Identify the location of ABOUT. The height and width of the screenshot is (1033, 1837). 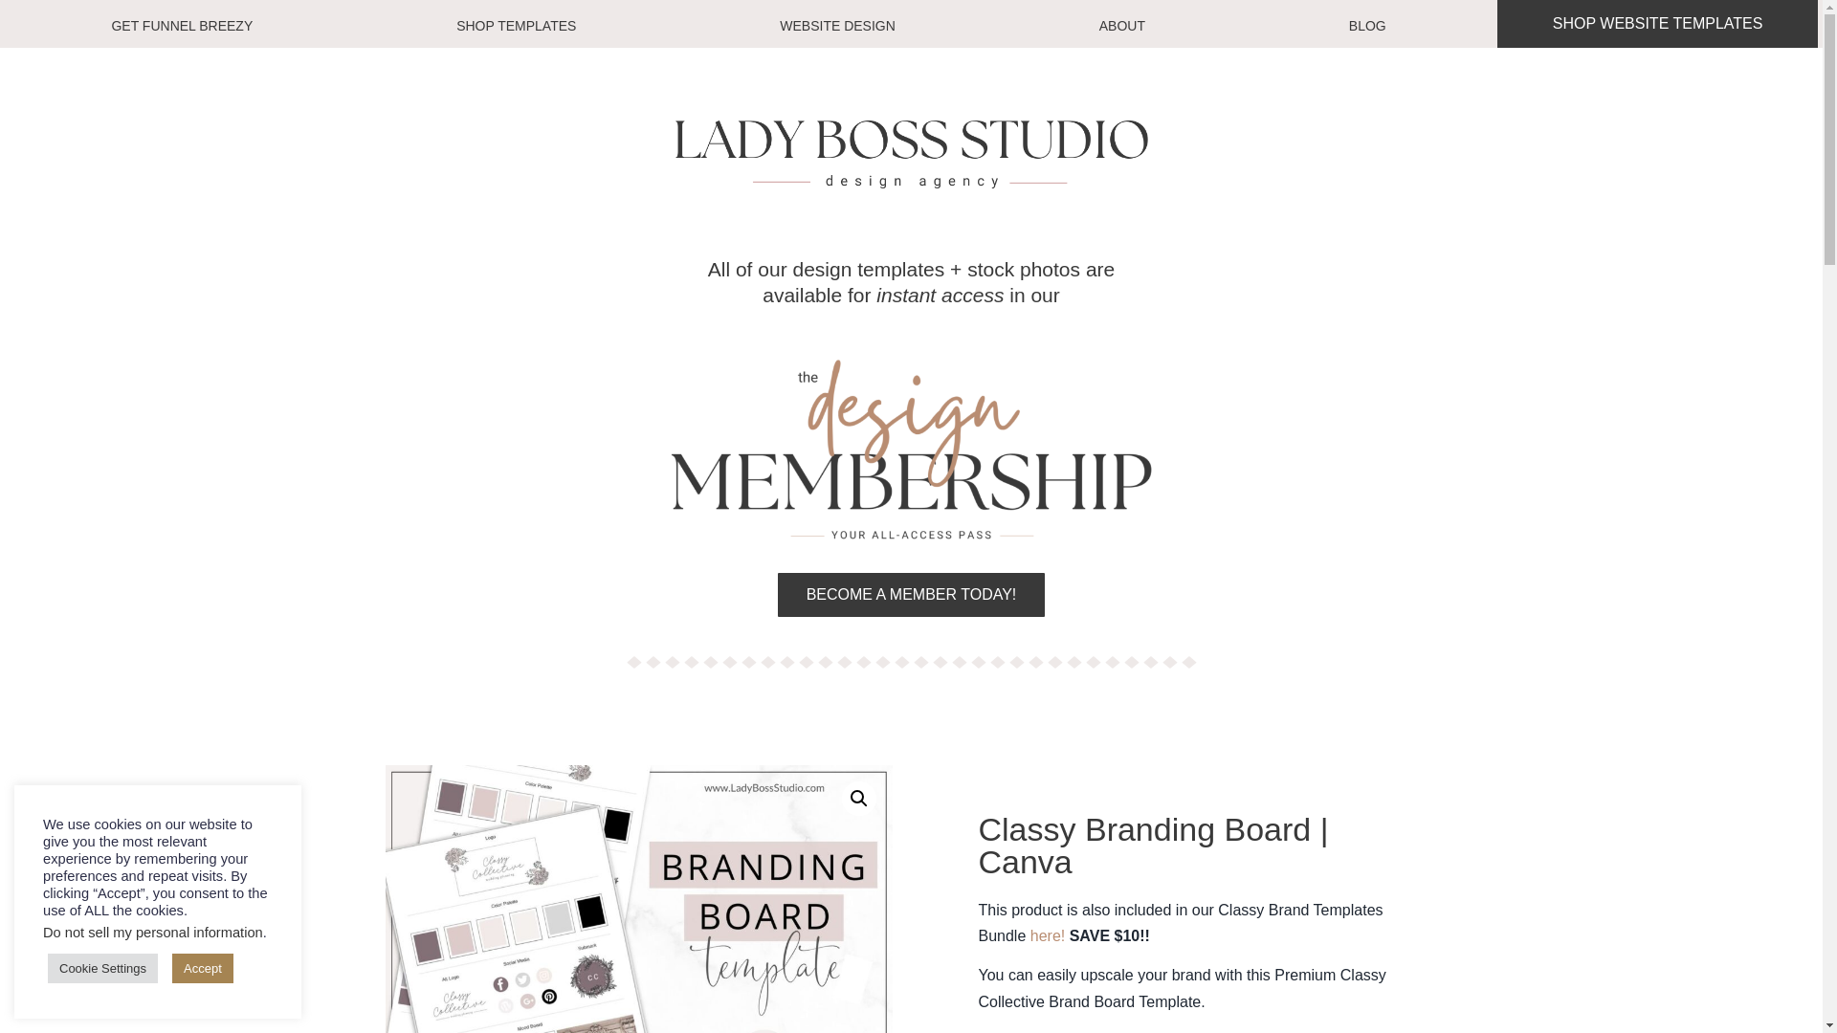
(1121, 25).